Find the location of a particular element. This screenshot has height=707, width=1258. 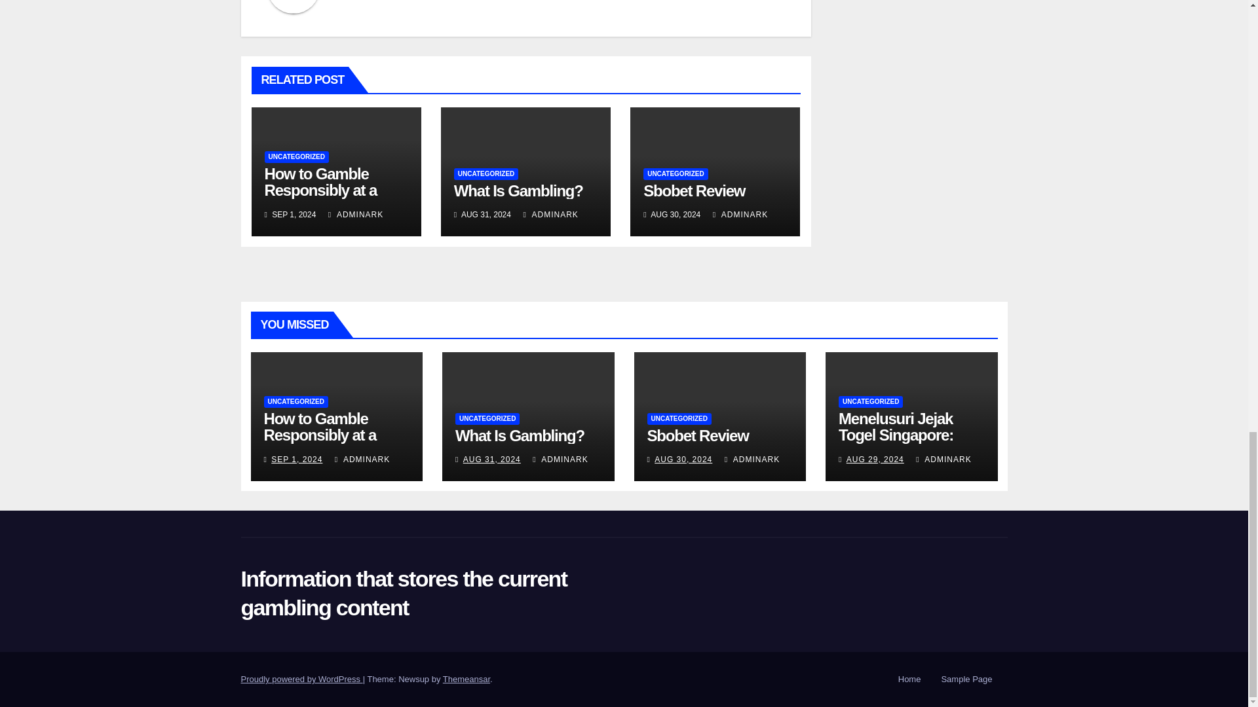

Permalink to: What Is Gambling? is located at coordinates (519, 190).